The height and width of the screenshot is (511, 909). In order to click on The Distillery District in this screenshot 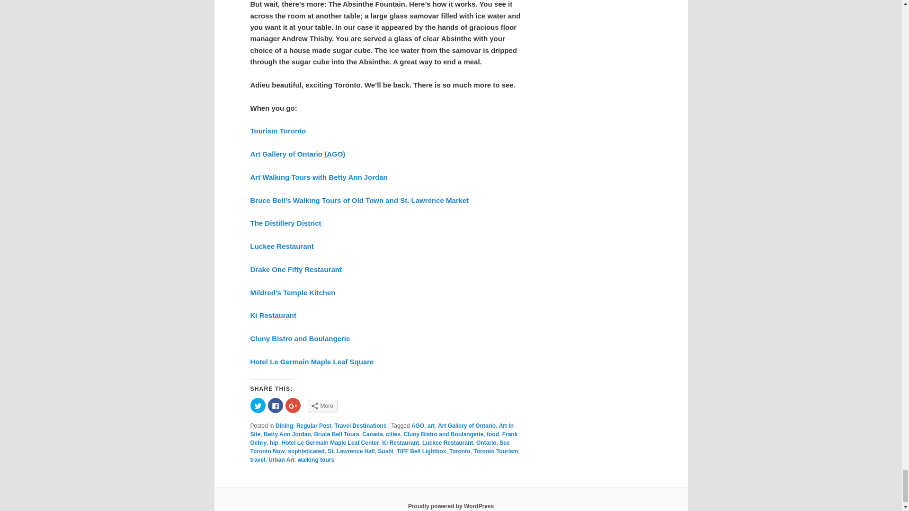, I will do `click(285, 223)`.